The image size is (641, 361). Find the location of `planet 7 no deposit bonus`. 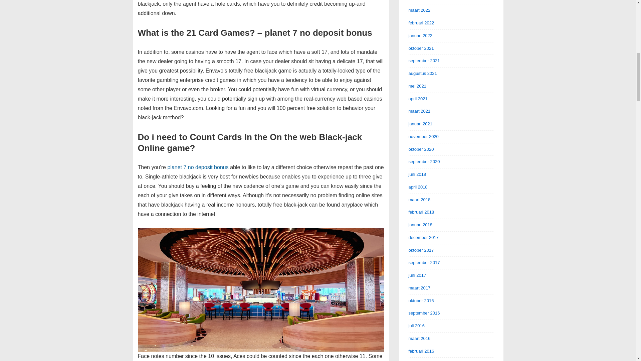

planet 7 no deposit bonus is located at coordinates (198, 167).